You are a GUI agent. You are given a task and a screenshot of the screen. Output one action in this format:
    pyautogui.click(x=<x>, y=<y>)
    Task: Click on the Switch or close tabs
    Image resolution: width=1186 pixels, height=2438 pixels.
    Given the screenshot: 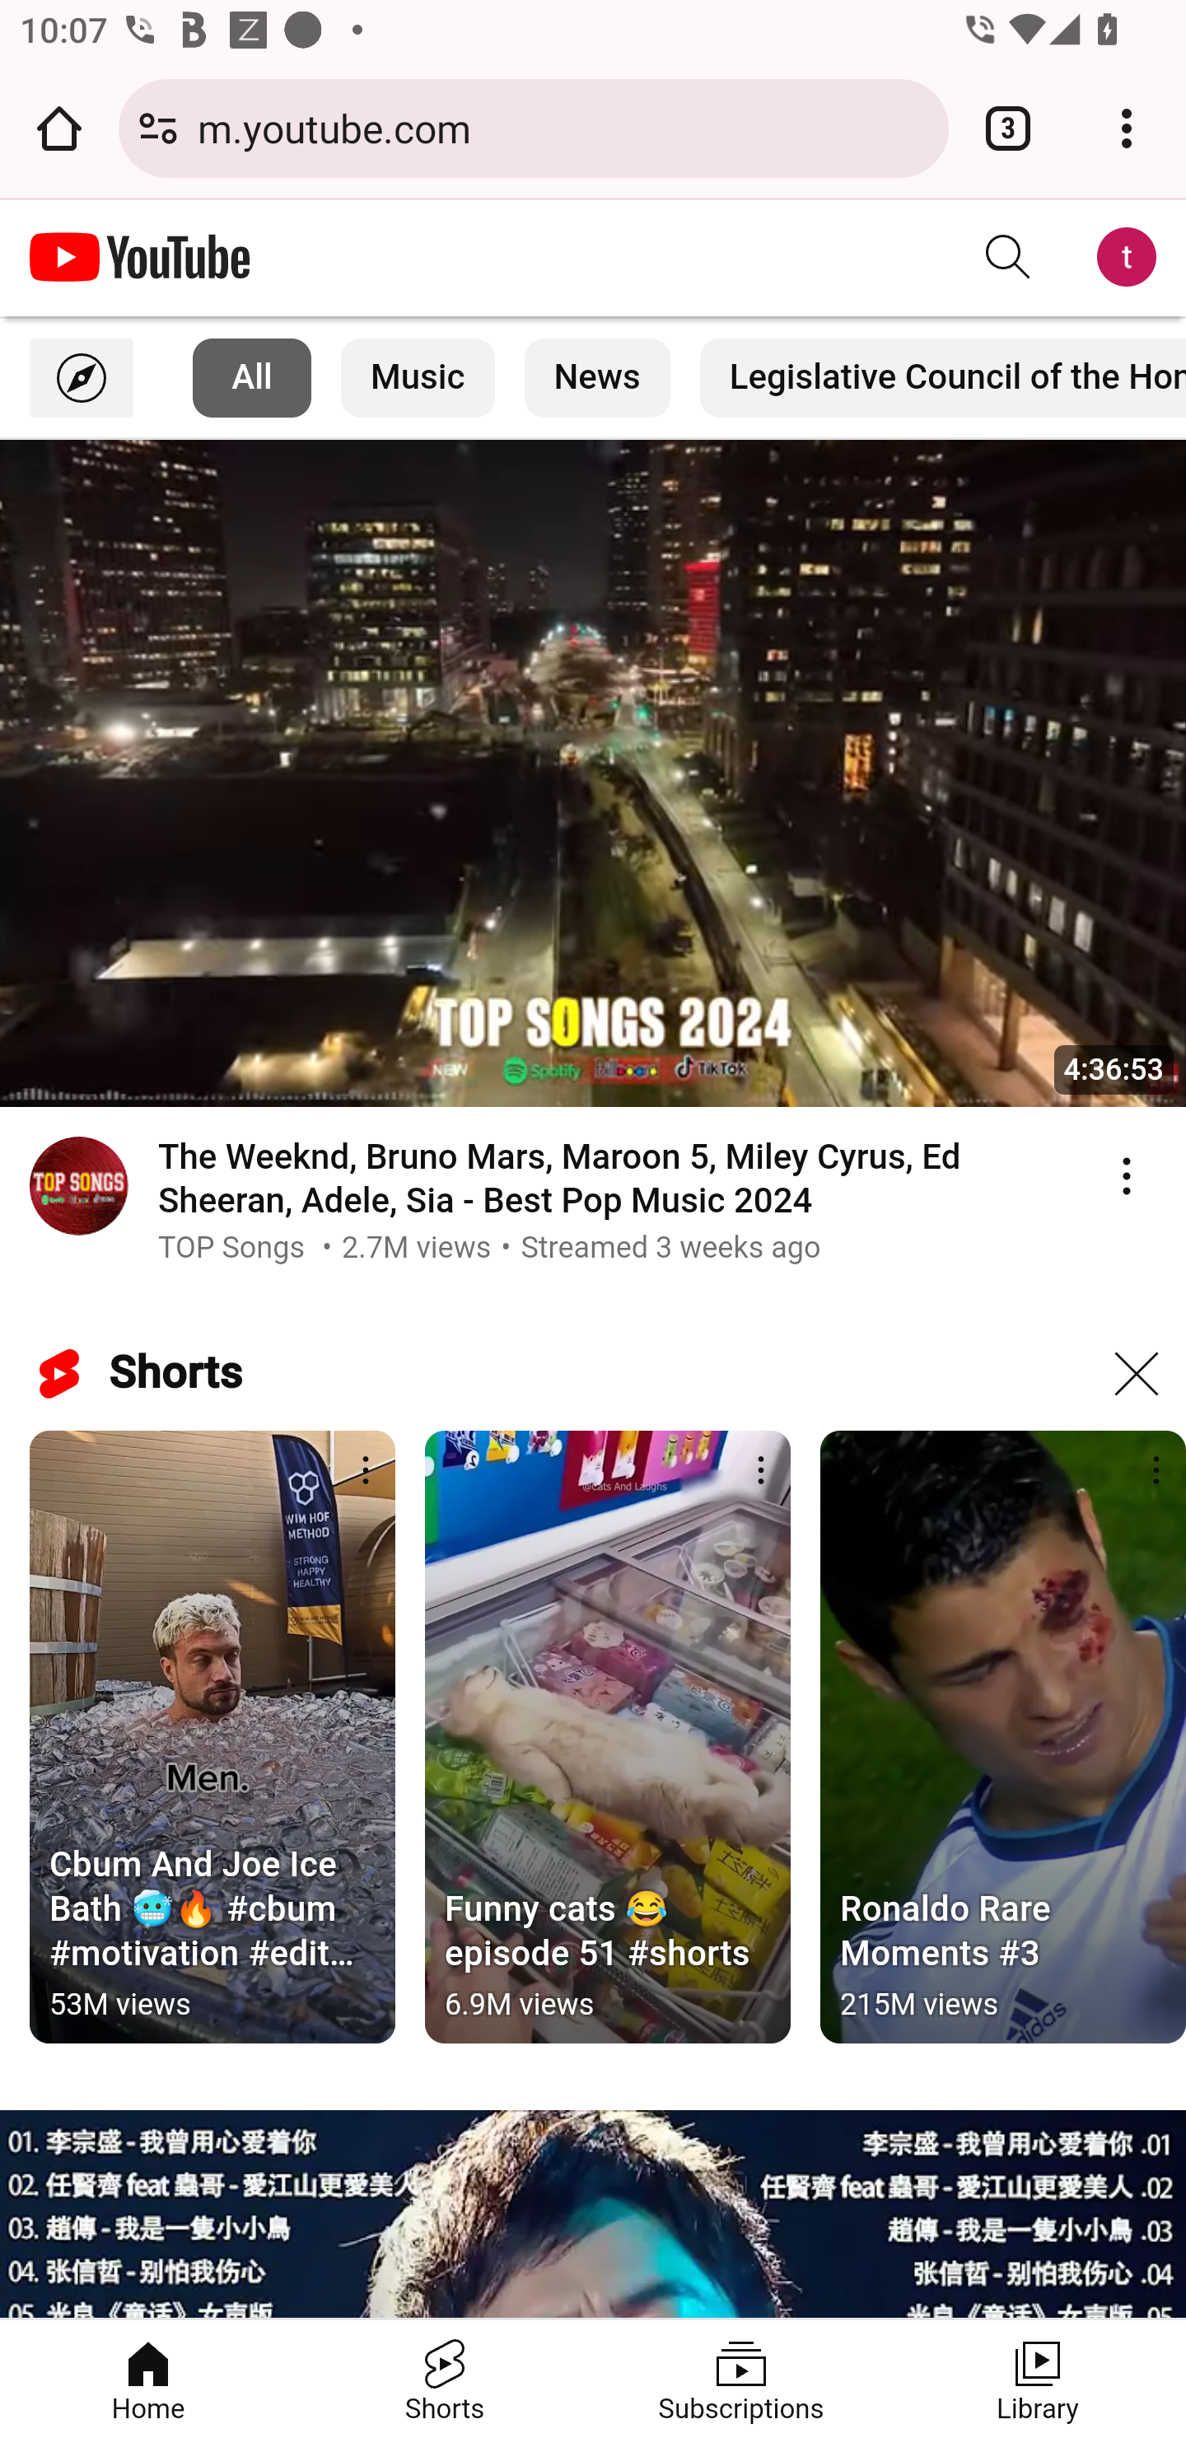 What is the action you would take?
    pyautogui.click(x=1008, y=128)
    